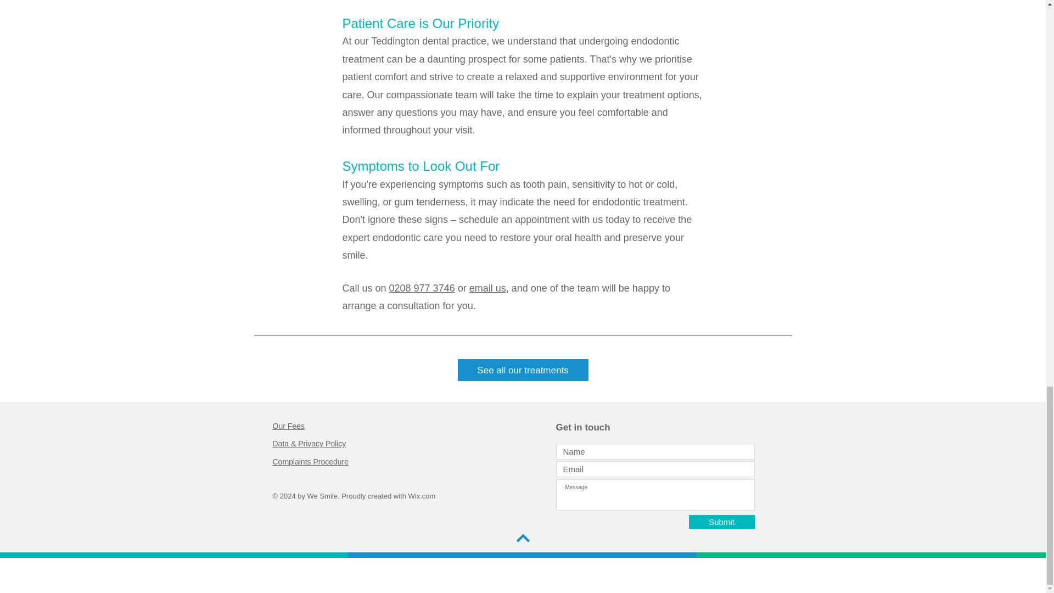 The image size is (1054, 593). What do you see at coordinates (523, 370) in the screenshot?
I see `See all our treatments` at bounding box center [523, 370].